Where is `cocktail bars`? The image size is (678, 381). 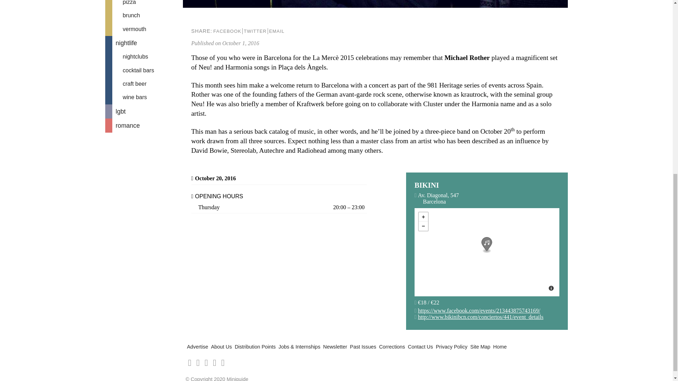
cocktail bars is located at coordinates (144, 71).